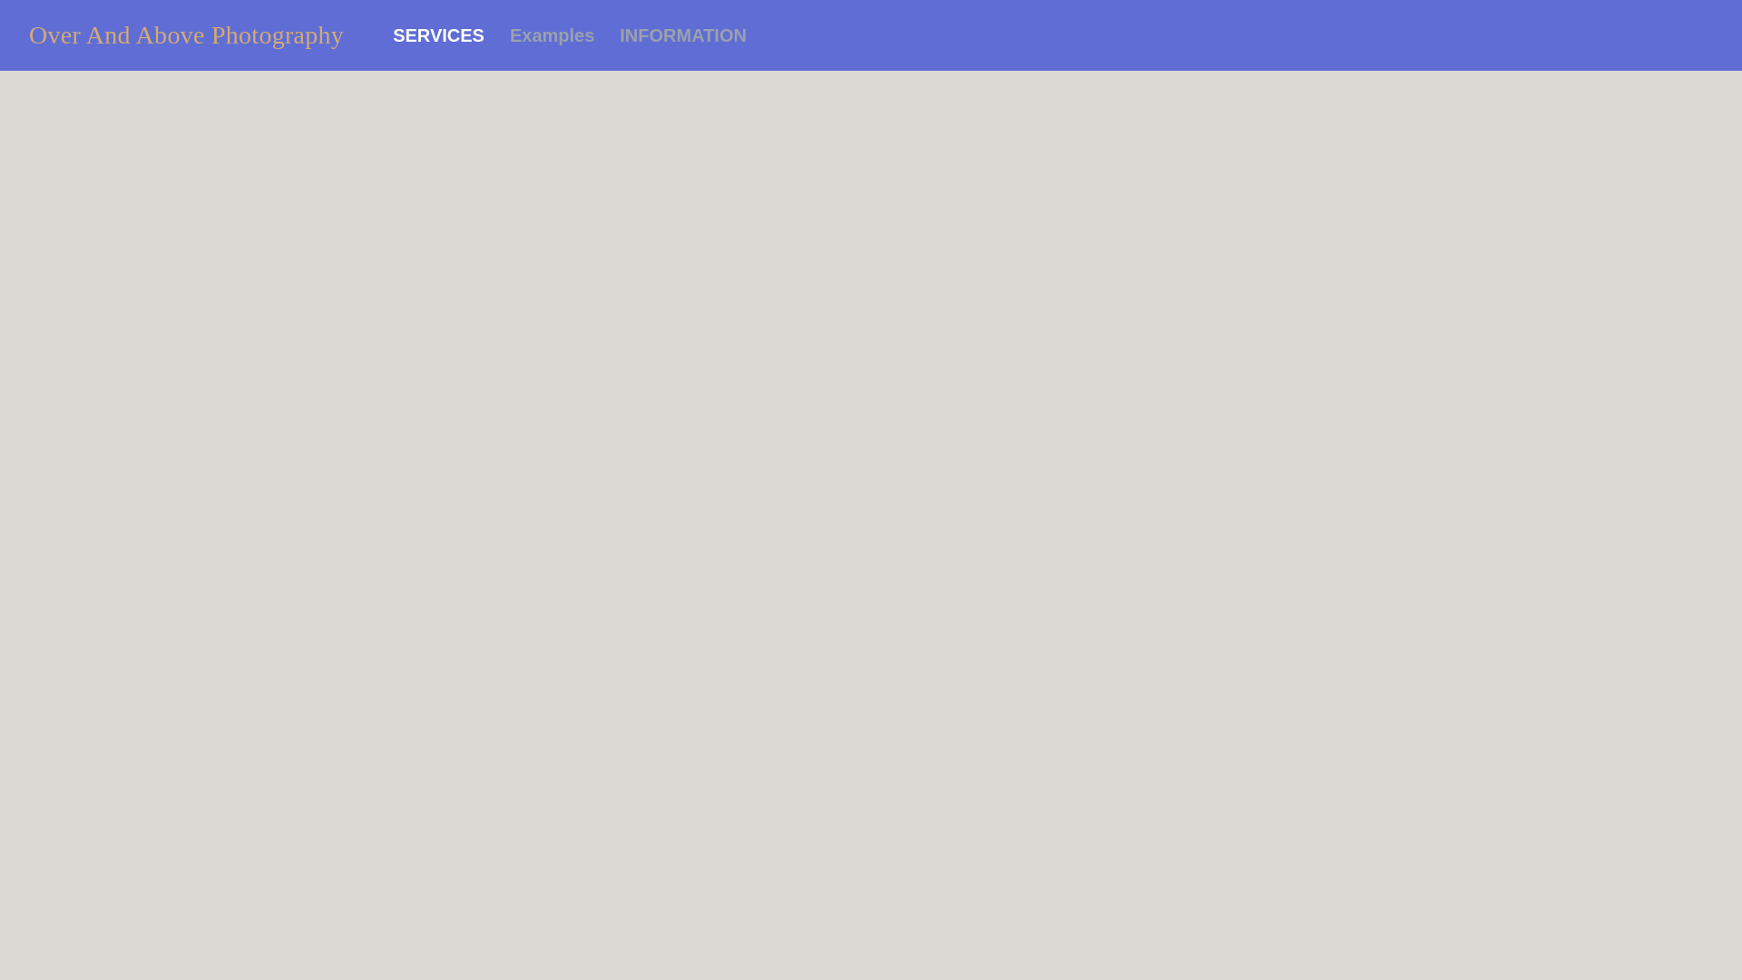 This screenshot has width=1742, height=980. What do you see at coordinates (437, 34) in the screenshot?
I see `SERVICES` at bounding box center [437, 34].